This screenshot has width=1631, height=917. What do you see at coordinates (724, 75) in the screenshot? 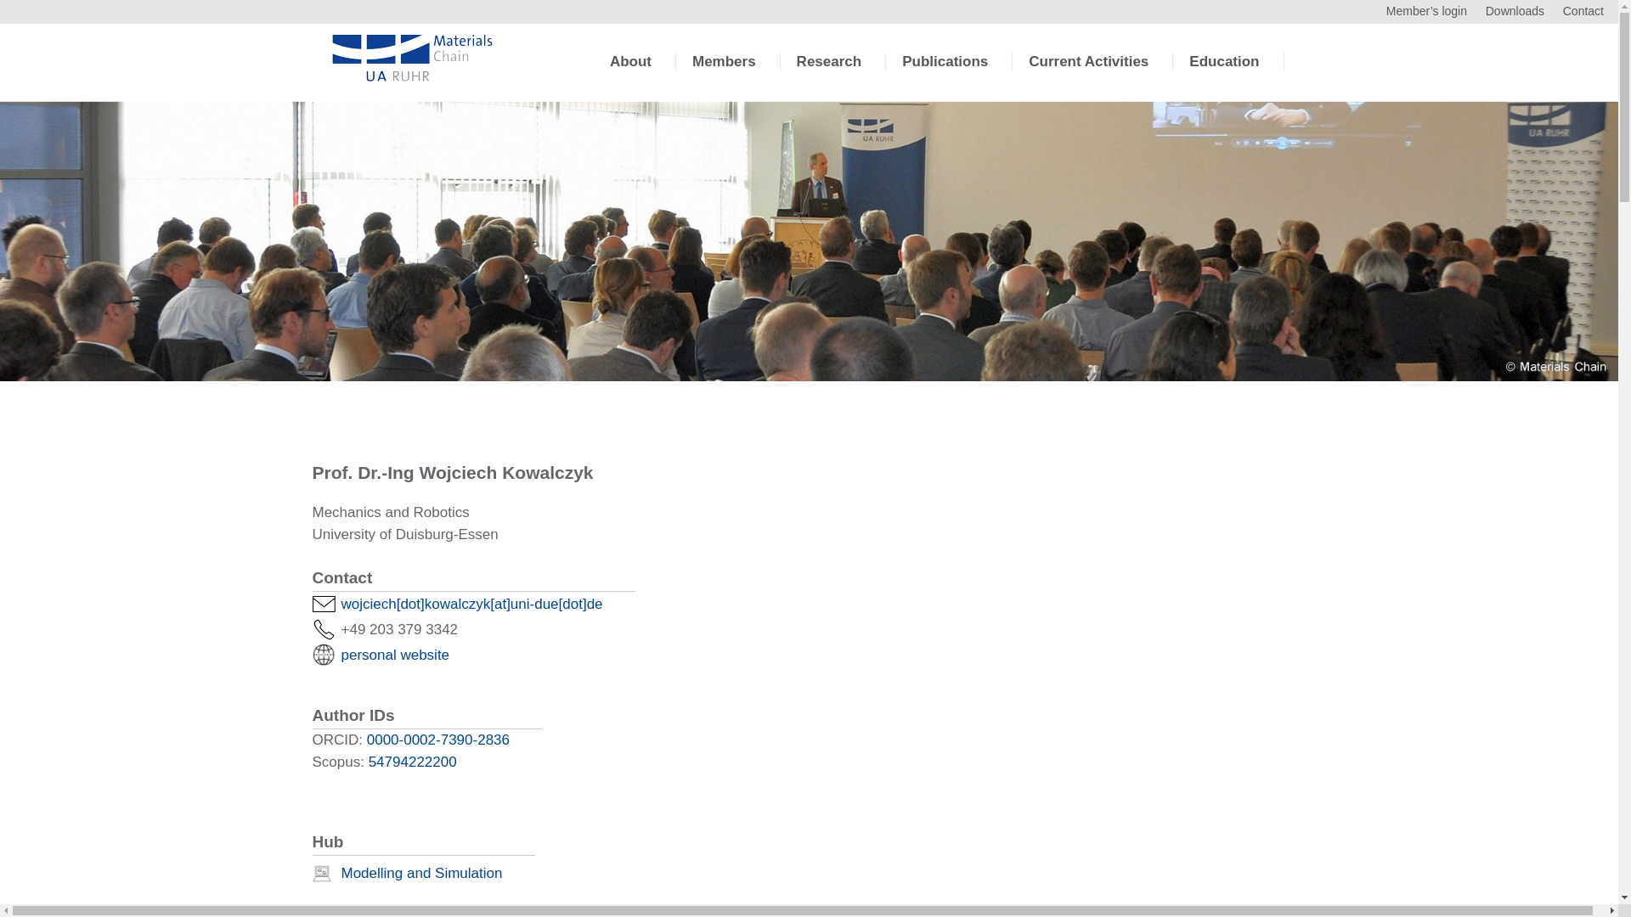
I see `Members` at bounding box center [724, 75].